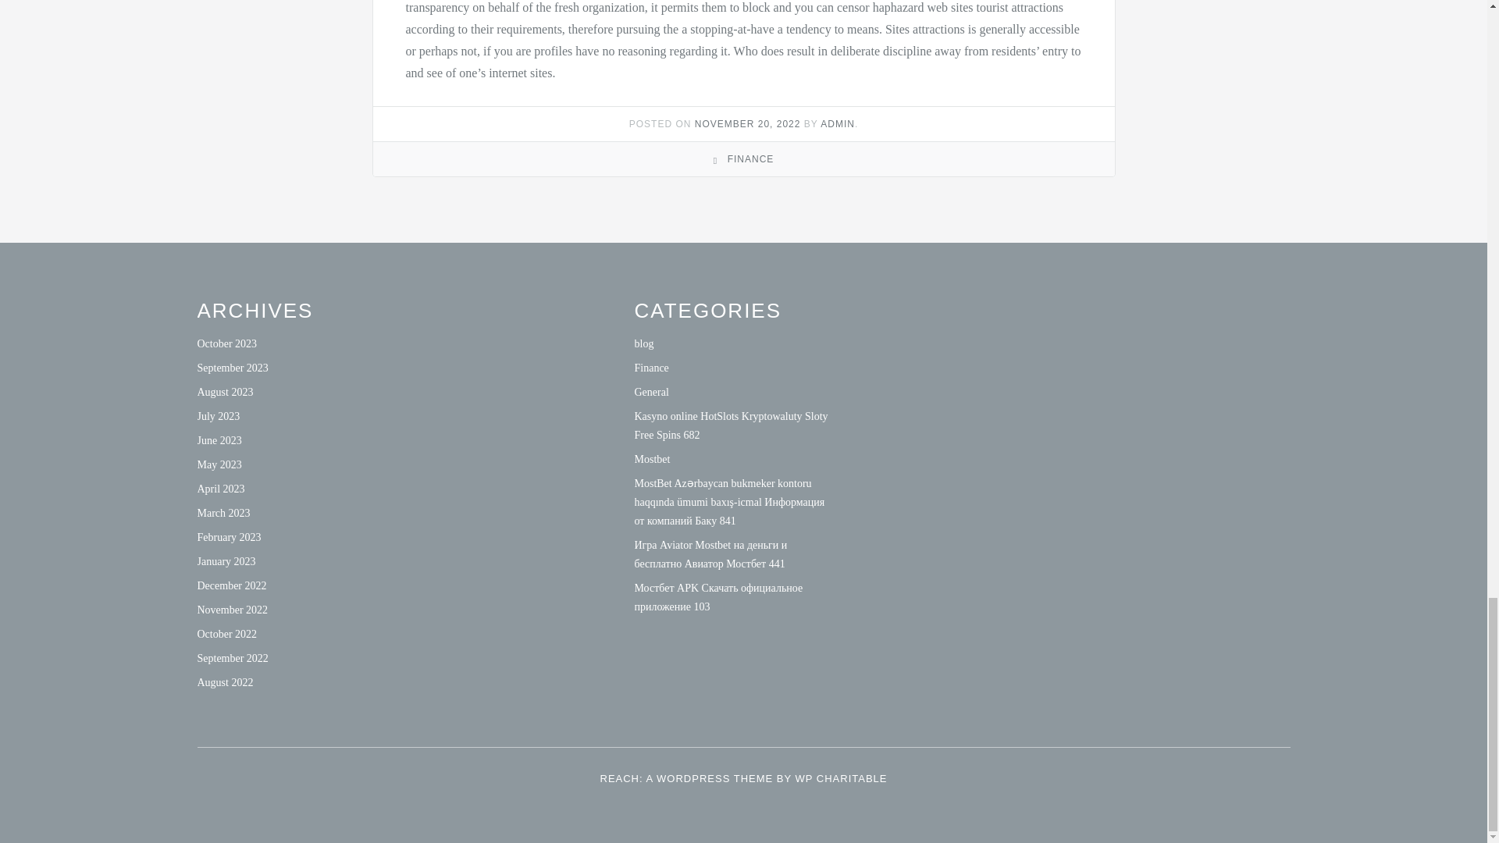 The width and height of the screenshot is (1499, 843). What do you see at coordinates (751, 158) in the screenshot?
I see `FINANCE` at bounding box center [751, 158].